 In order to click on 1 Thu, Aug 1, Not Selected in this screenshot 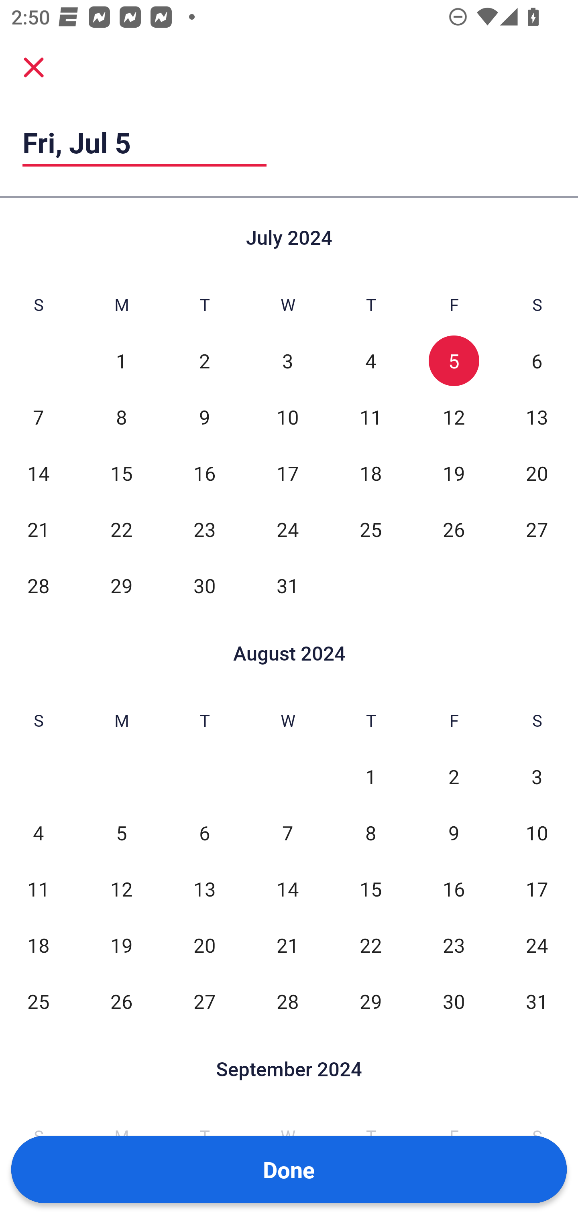, I will do `click(370, 776)`.